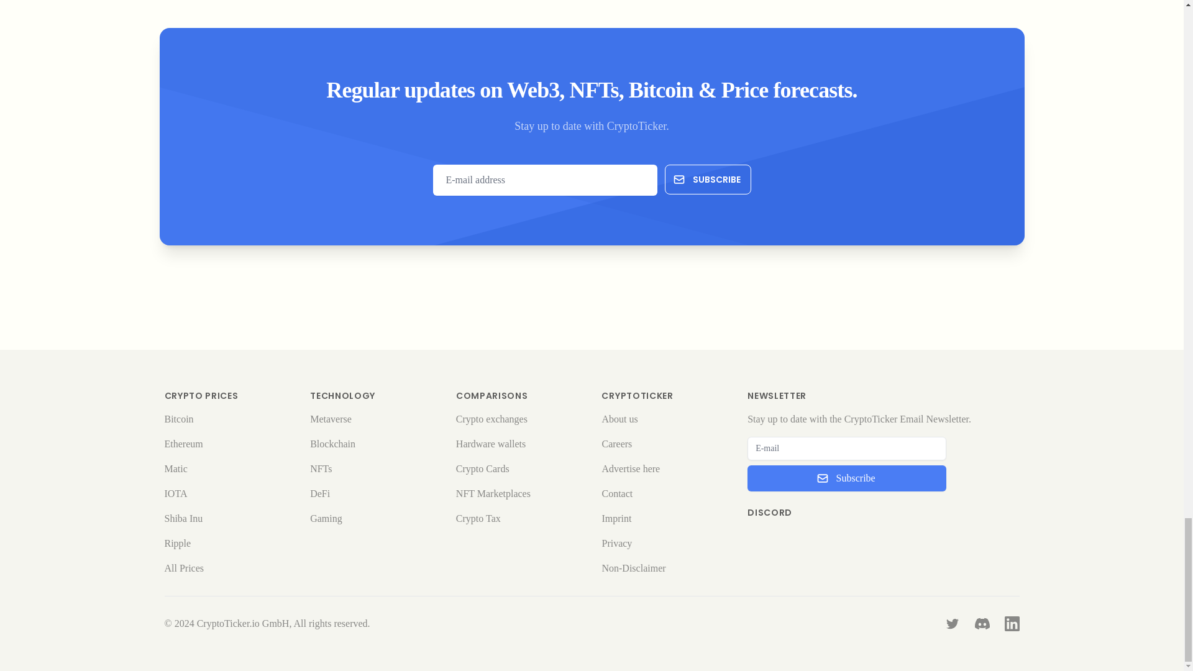  I want to click on Metaverse, so click(331, 419).